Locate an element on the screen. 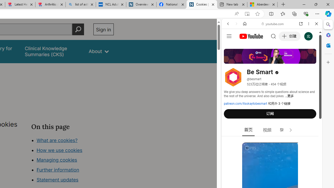 This screenshot has height=188, width=334. youtube.com is located at coordinates (273, 23).